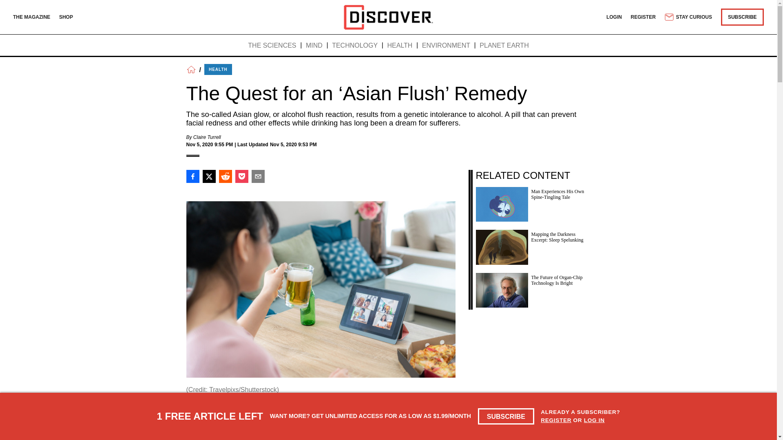  Describe the element at coordinates (688, 17) in the screenshot. I see `STAY CURIOUS` at that location.